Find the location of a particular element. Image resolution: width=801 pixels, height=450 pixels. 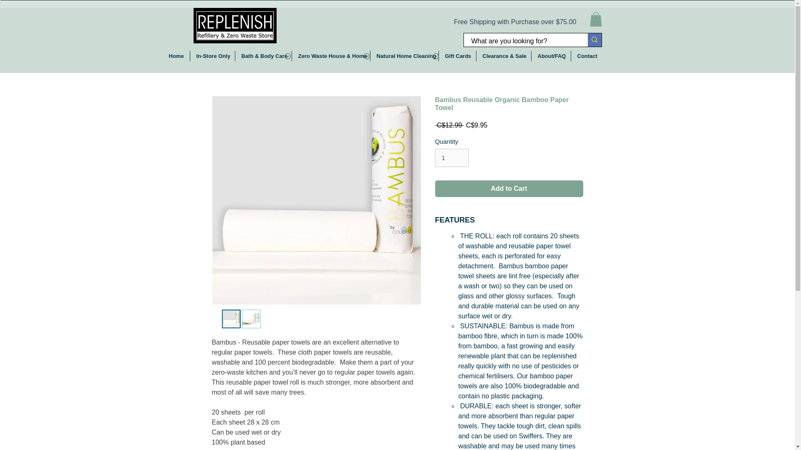

In-Store Only is located at coordinates (212, 56).